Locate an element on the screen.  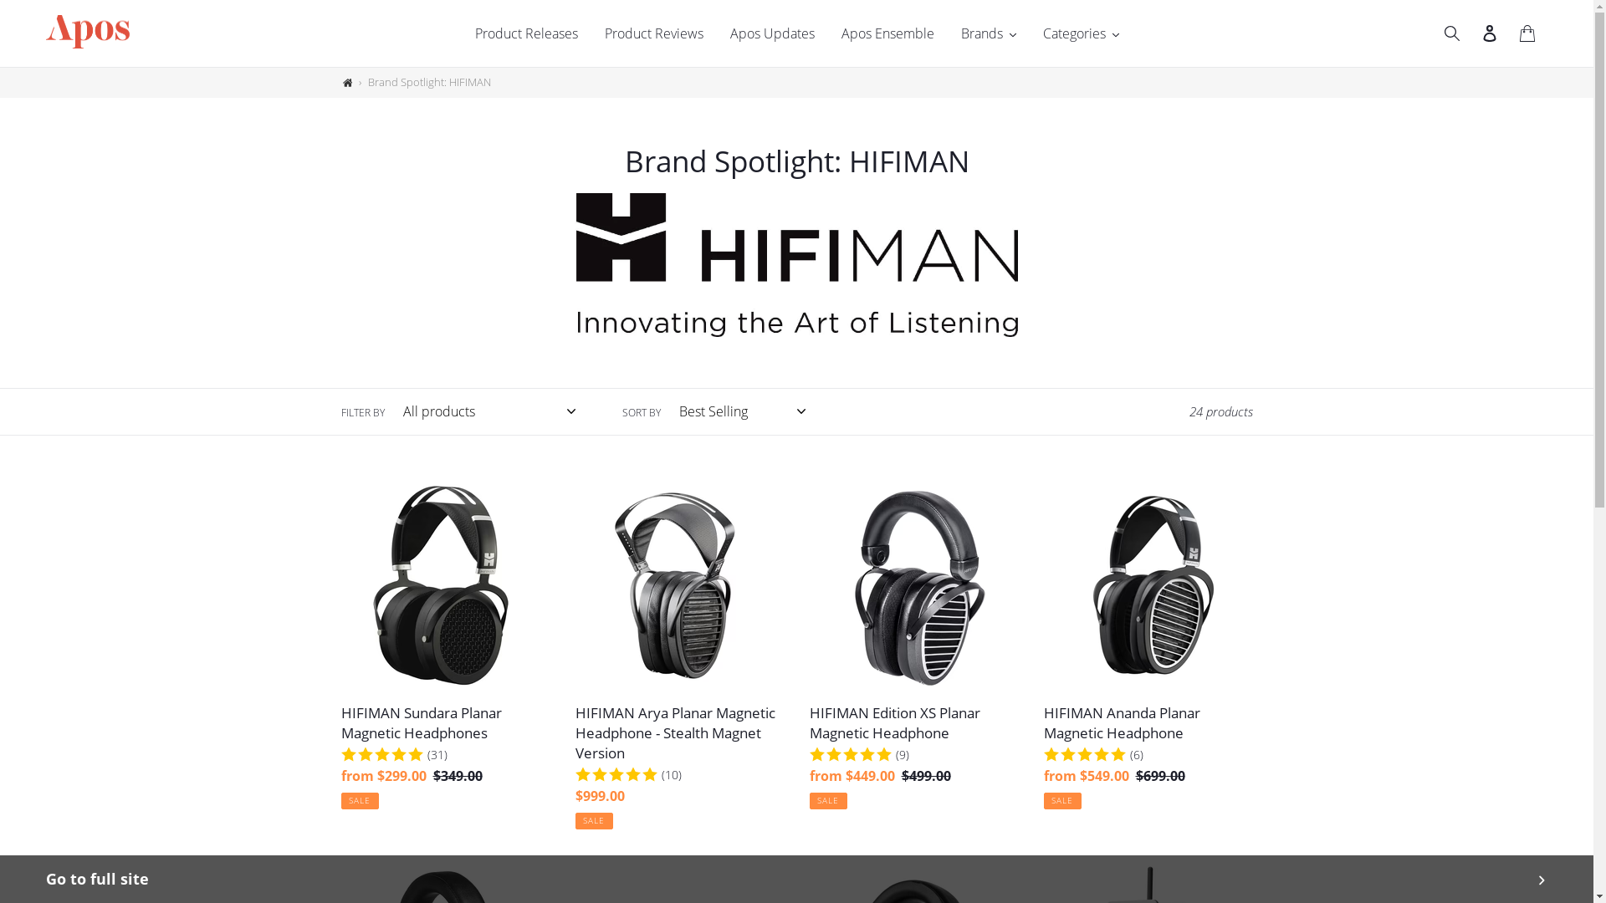
Brands is located at coordinates (988, 33).